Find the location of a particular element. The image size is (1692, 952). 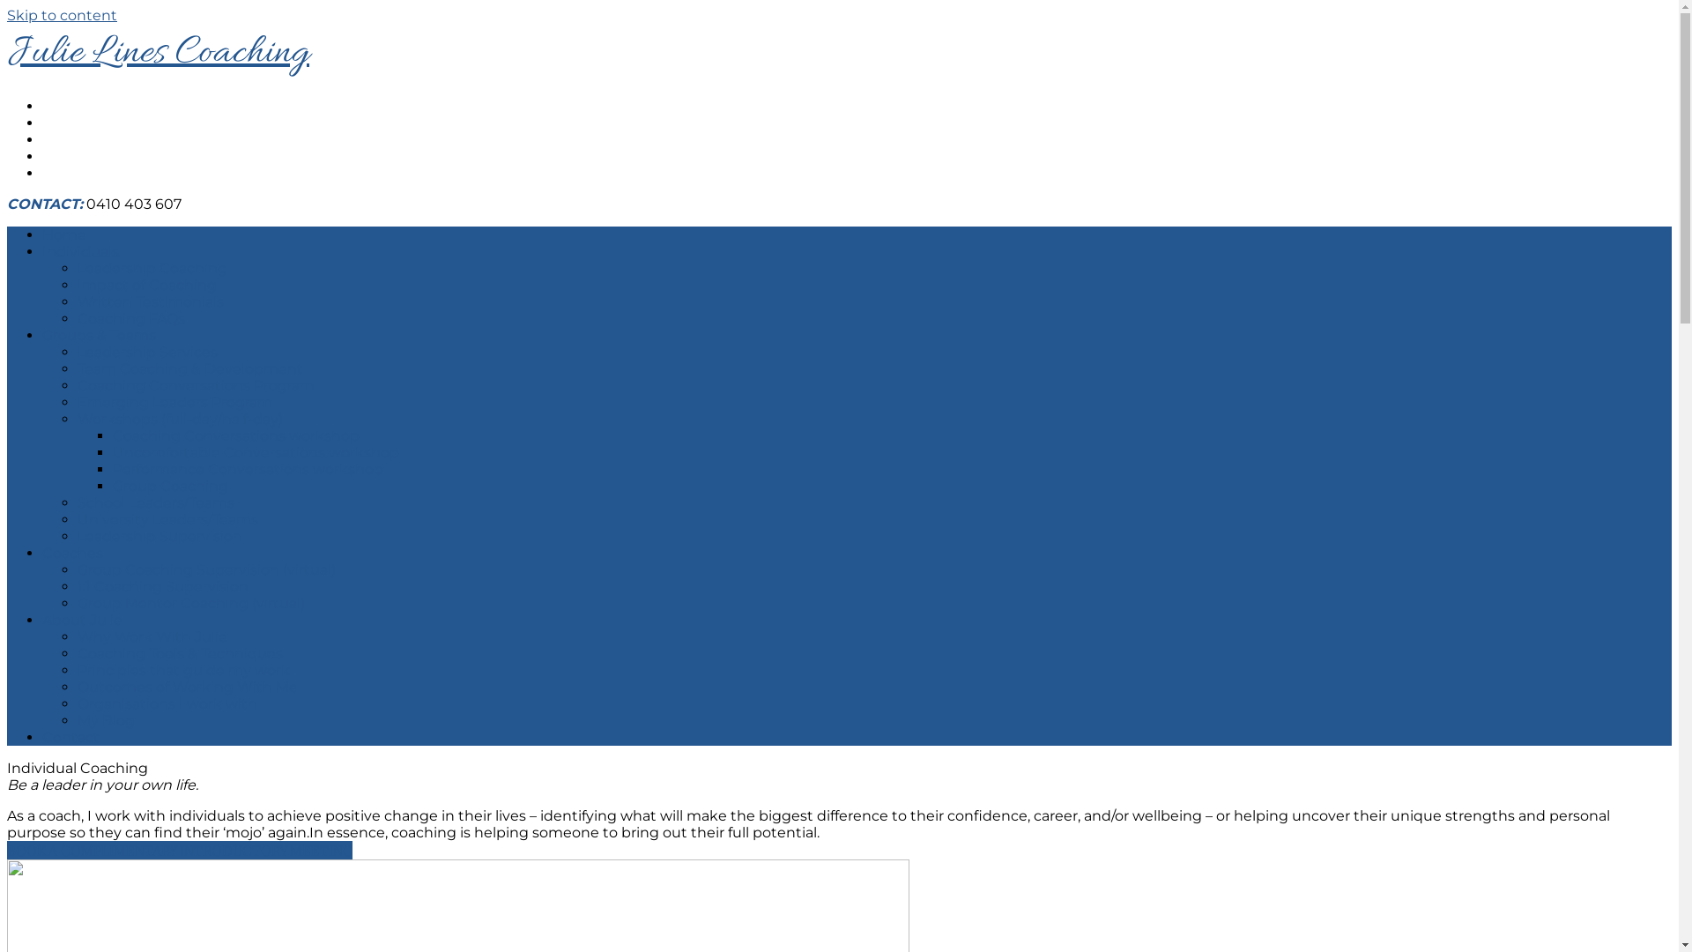

Leadership Coaching is located at coordinates (152, 268).